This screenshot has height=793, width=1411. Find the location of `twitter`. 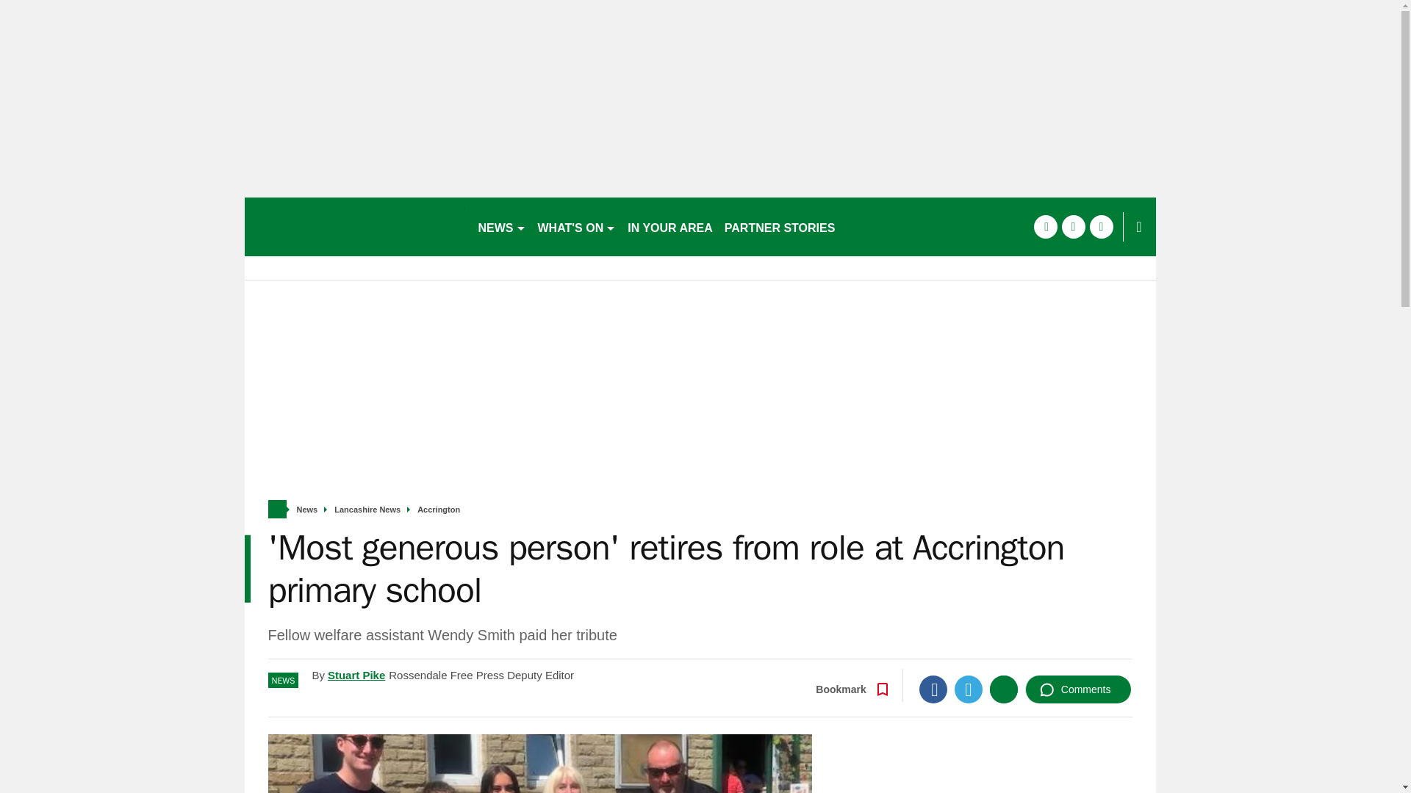

twitter is located at coordinates (1073, 226).